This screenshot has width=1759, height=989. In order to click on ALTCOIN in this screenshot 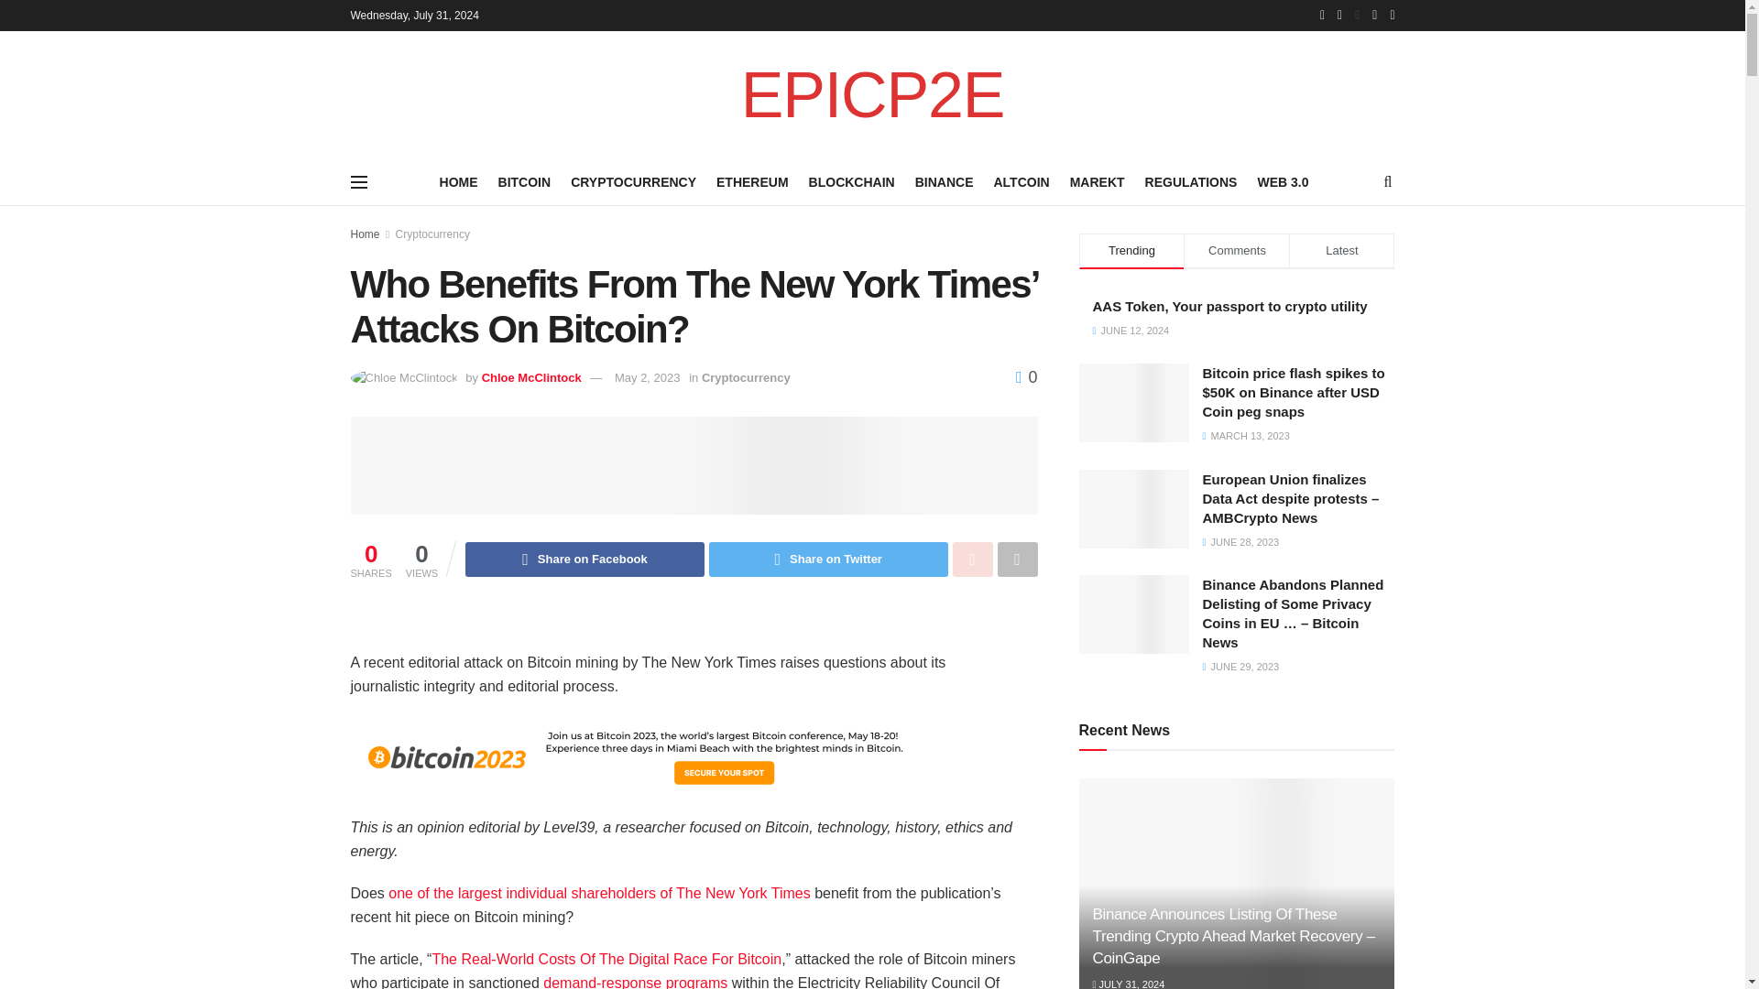, I will do `click(1021, 181)`.